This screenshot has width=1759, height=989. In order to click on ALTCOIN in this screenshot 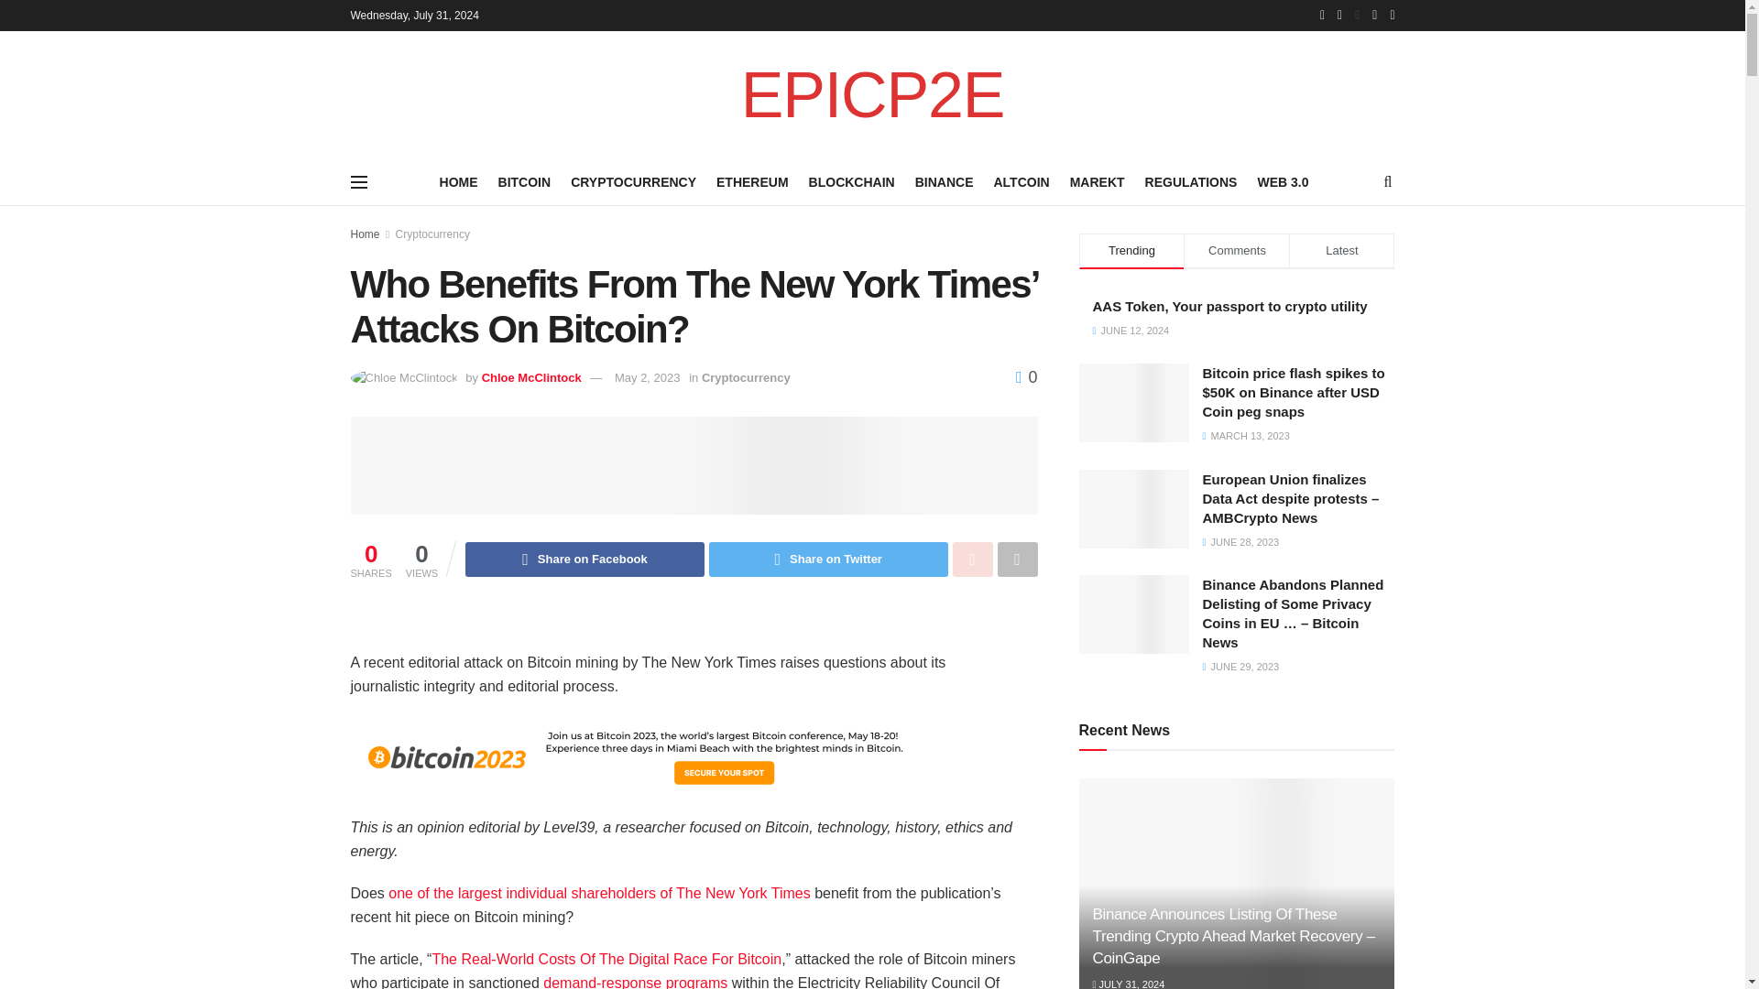, I will do `click(1021, 181)`.